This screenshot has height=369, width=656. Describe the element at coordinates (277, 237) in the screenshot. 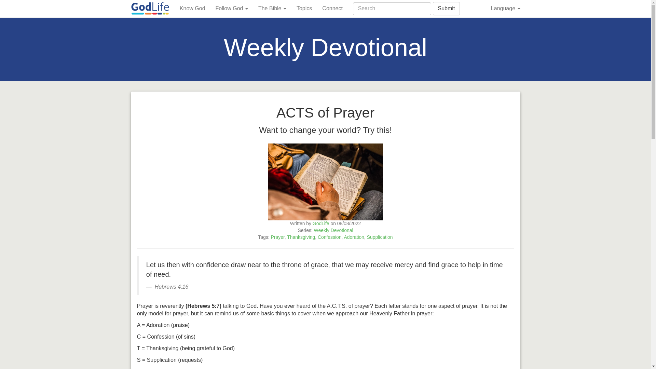

I see `Prayer` at that location.